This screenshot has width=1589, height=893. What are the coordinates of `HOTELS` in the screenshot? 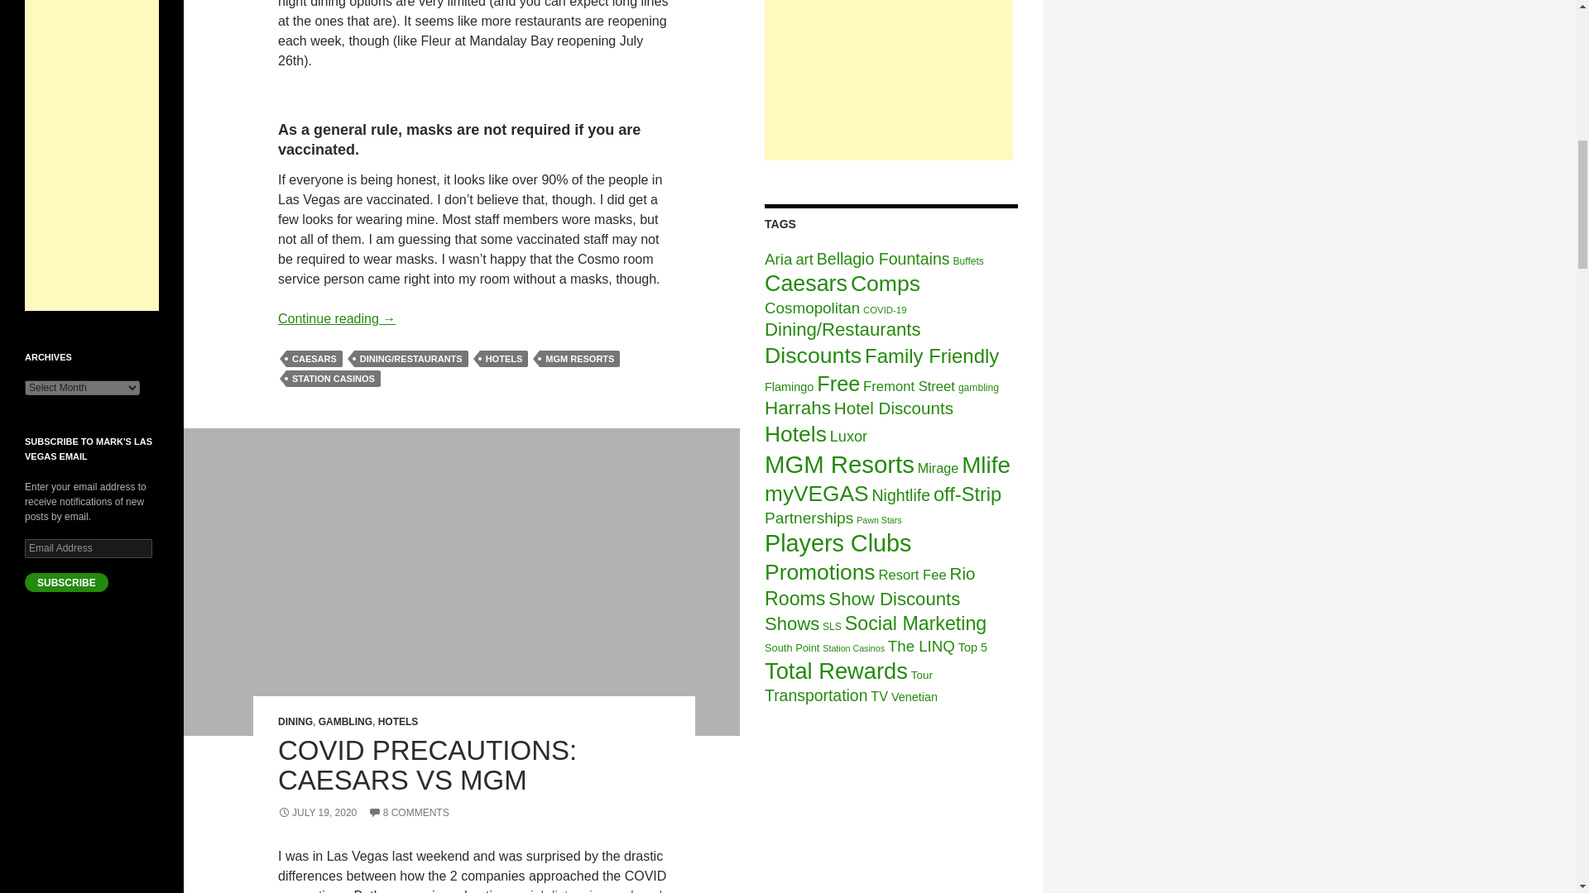 It's located at (398, 722).